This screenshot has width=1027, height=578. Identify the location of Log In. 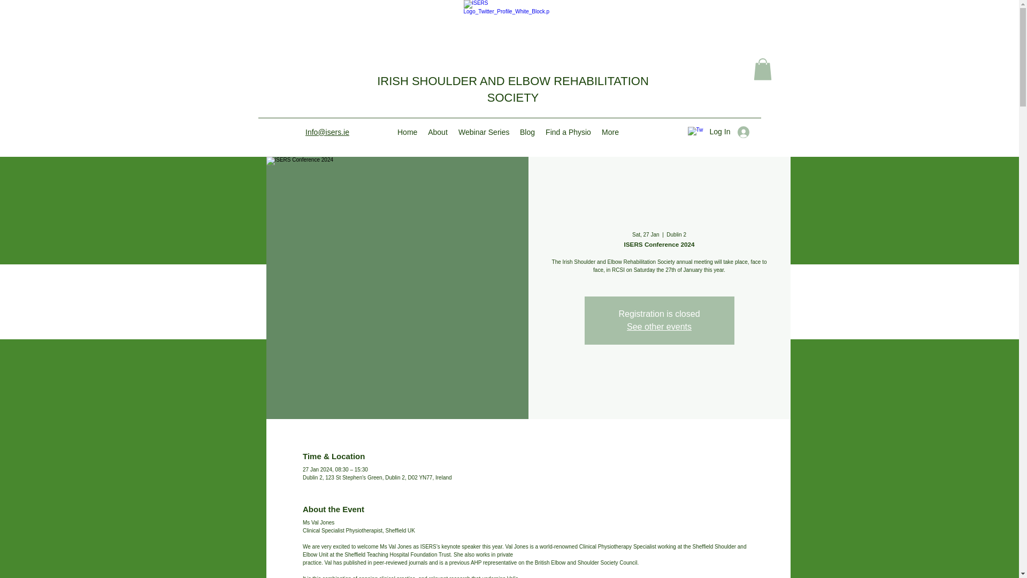
(729, 132).